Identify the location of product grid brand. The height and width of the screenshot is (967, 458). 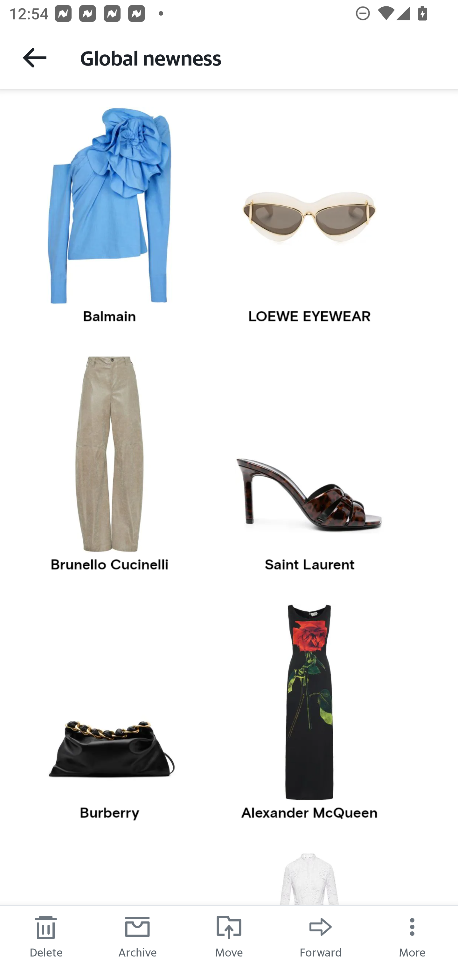
(310, 564).